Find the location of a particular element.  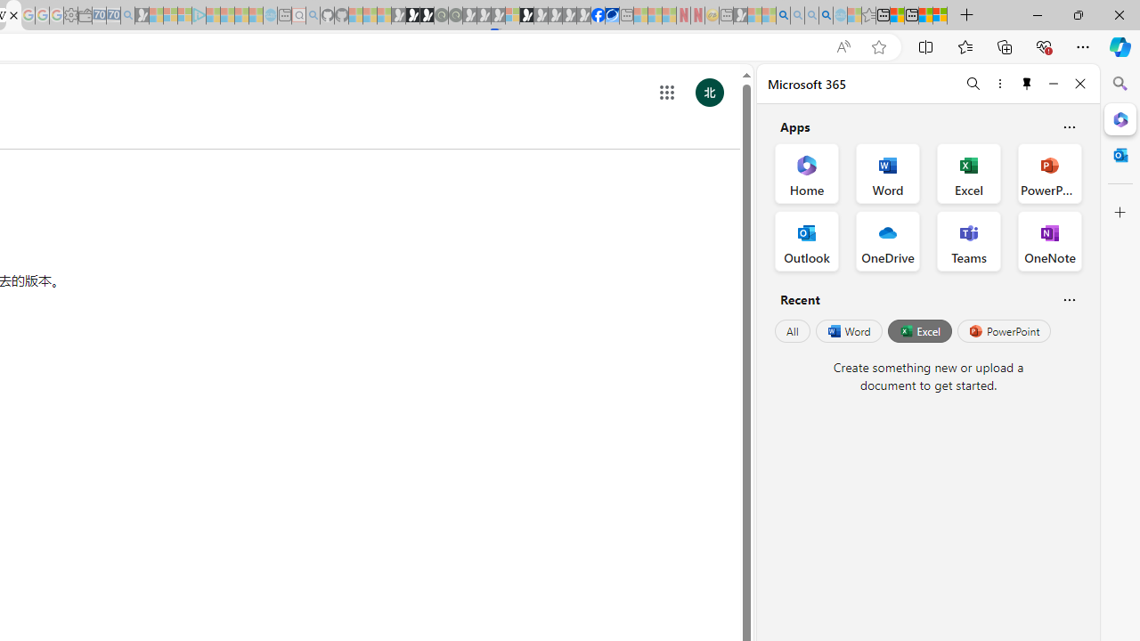

Play Zoo Boom in your browser | Games from Microsoft Start is located at coordinates (412, 16).